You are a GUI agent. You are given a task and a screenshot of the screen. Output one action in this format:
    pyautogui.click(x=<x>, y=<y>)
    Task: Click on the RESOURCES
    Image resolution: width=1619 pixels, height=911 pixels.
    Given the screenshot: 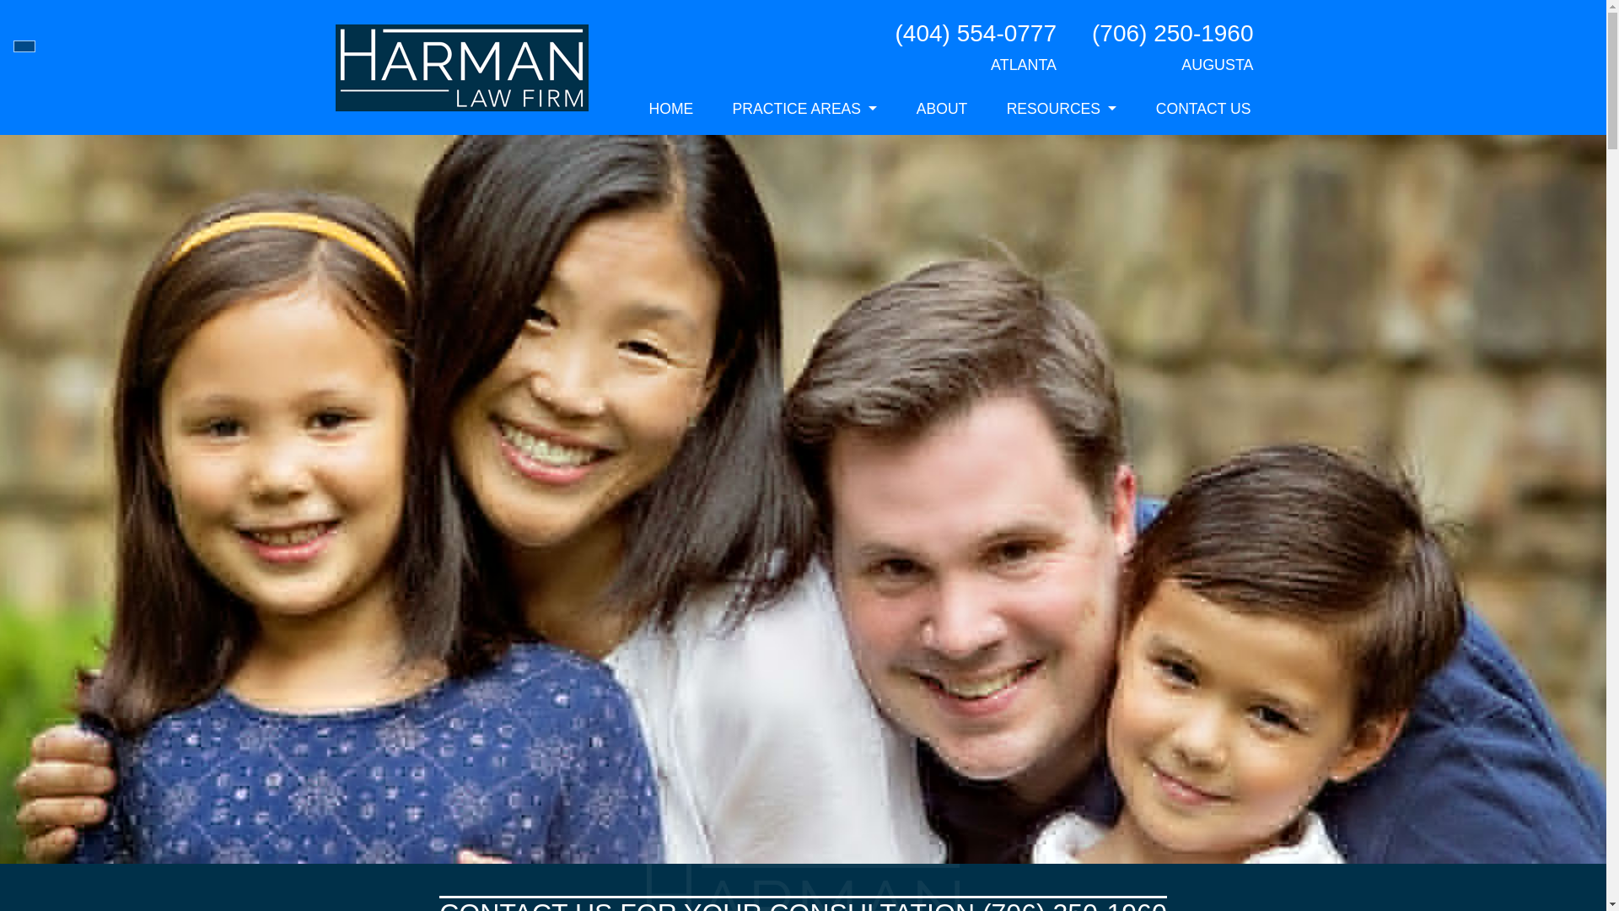 What is the action you would take?
    pyautogui.click(x=1062, y=109)
    